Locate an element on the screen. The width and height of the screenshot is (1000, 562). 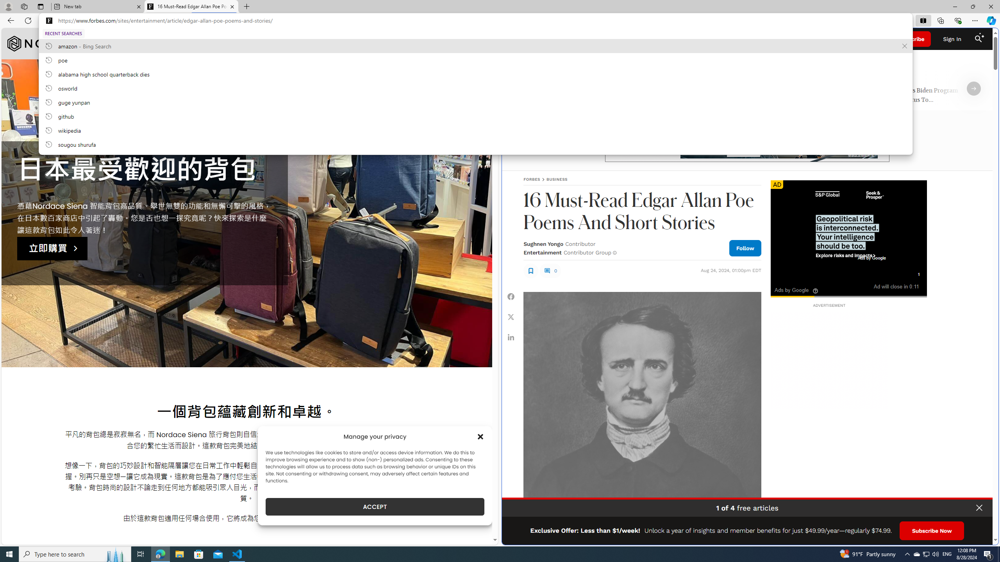
Forbes Logo is located at coordinates (748, 39).